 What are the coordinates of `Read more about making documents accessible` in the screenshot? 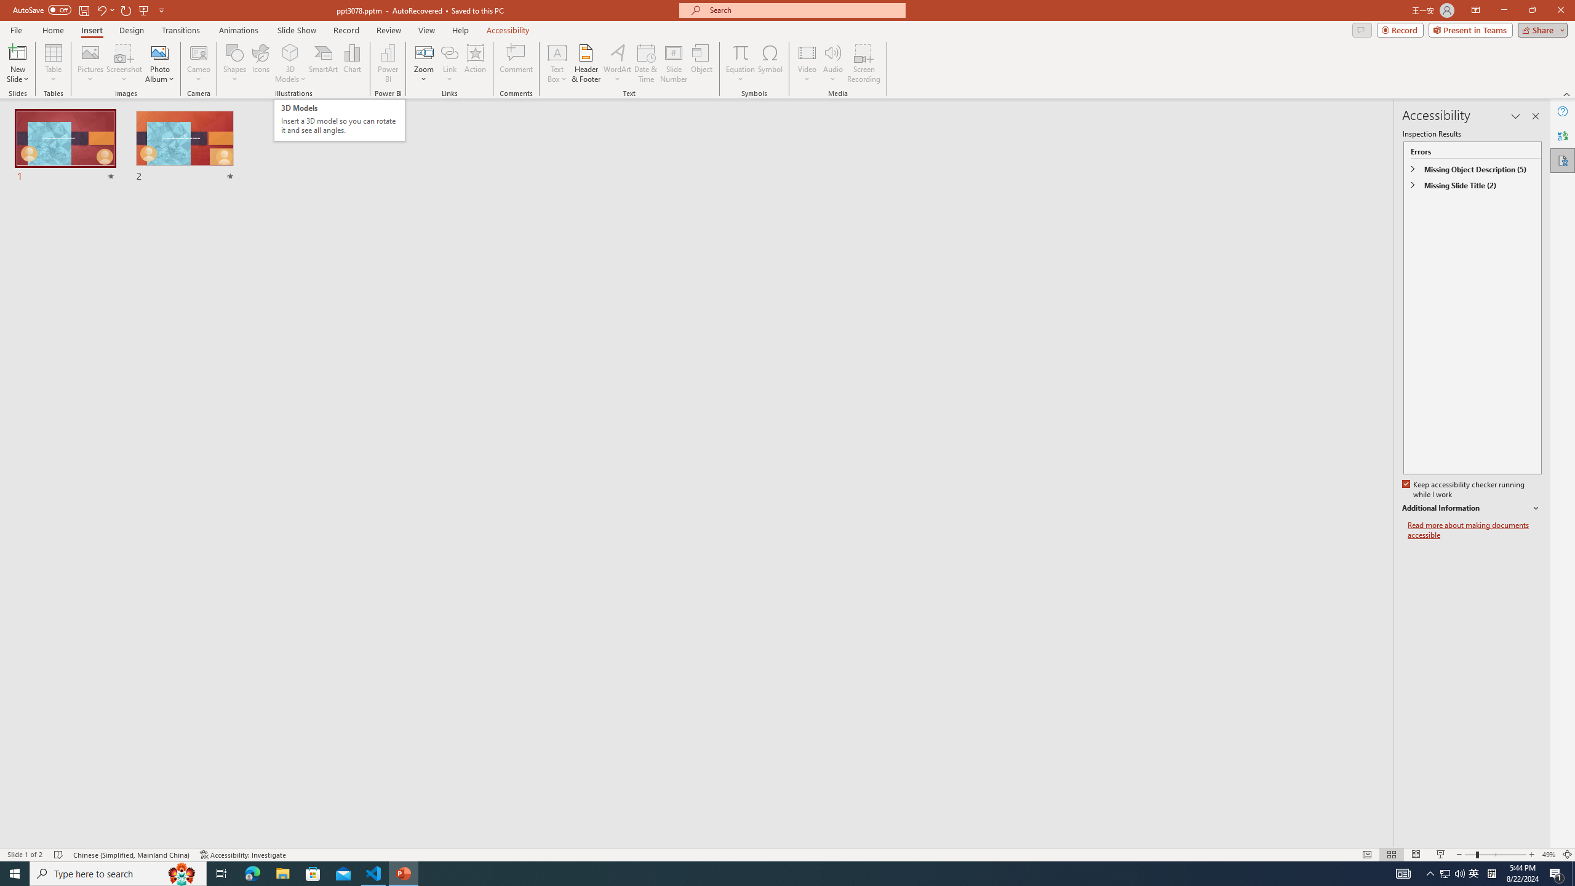 It's located at (1475, 530).